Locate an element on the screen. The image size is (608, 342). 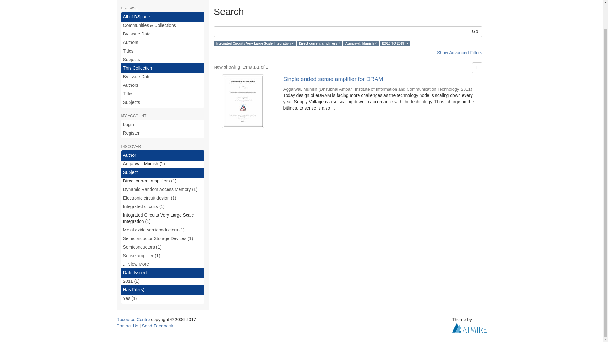
Subjects is located at coordinates (163, 60).